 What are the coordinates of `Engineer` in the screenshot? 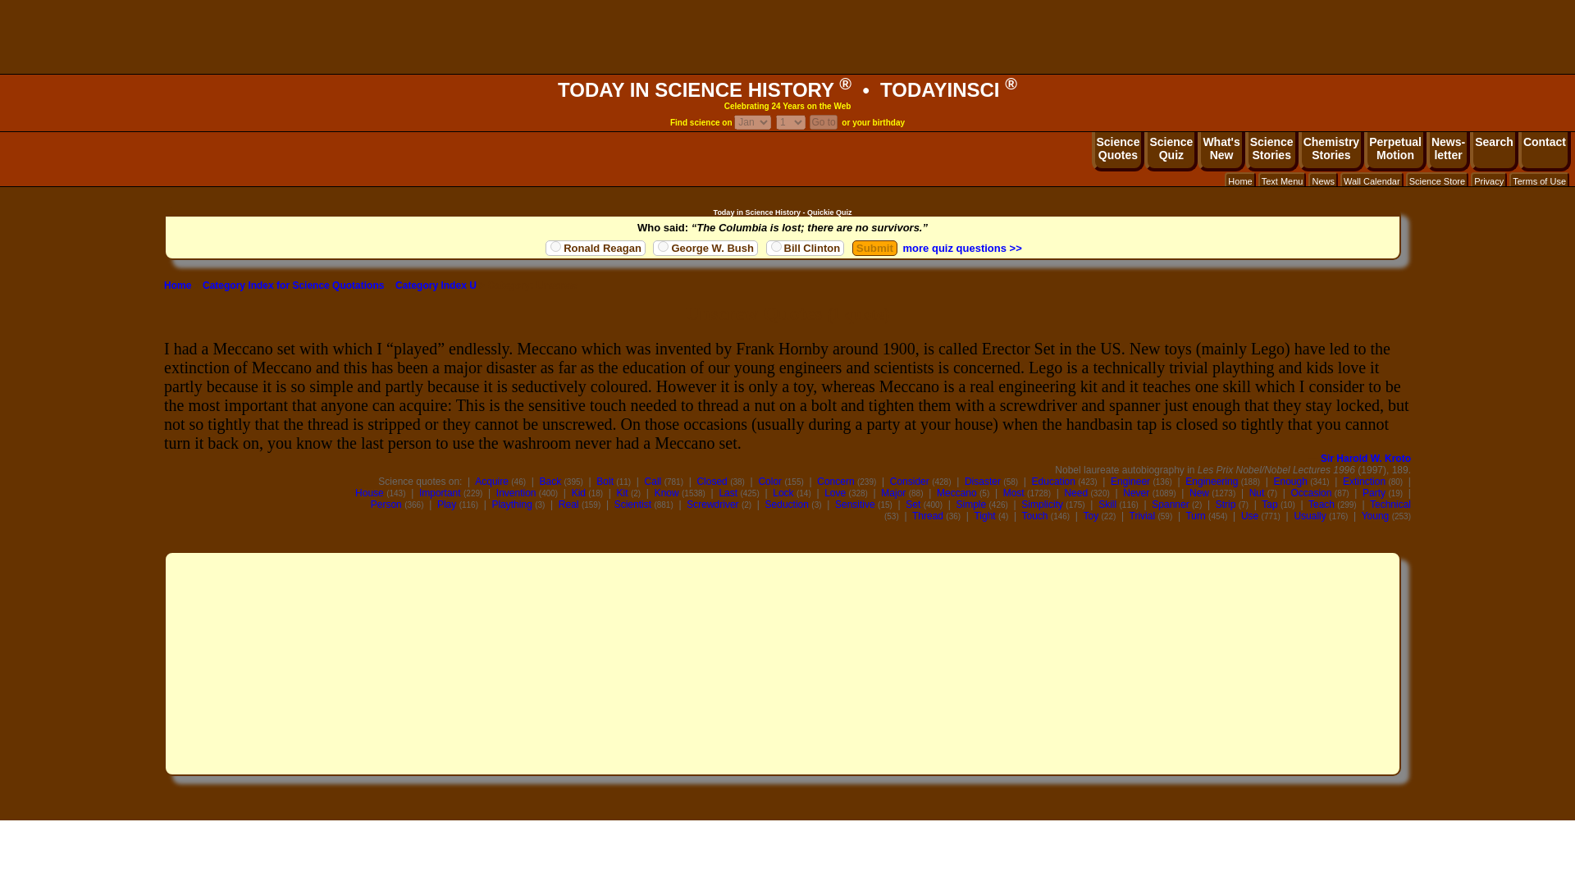 It's located at (1240, 180).